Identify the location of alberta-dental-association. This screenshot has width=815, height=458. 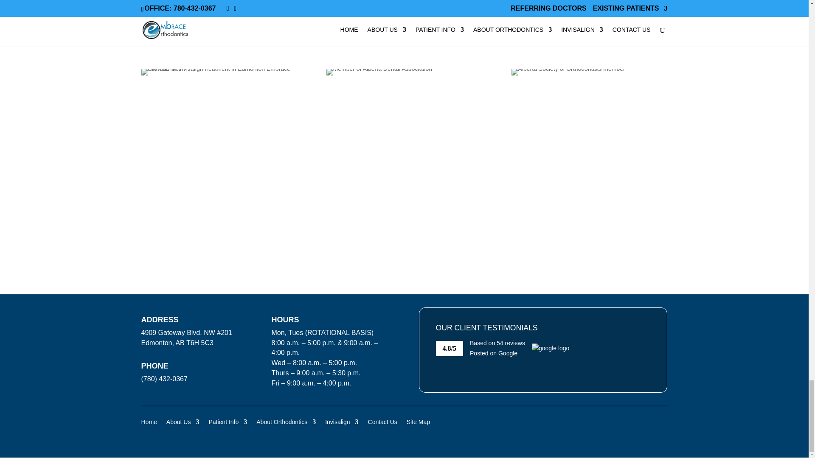
(379, 72).